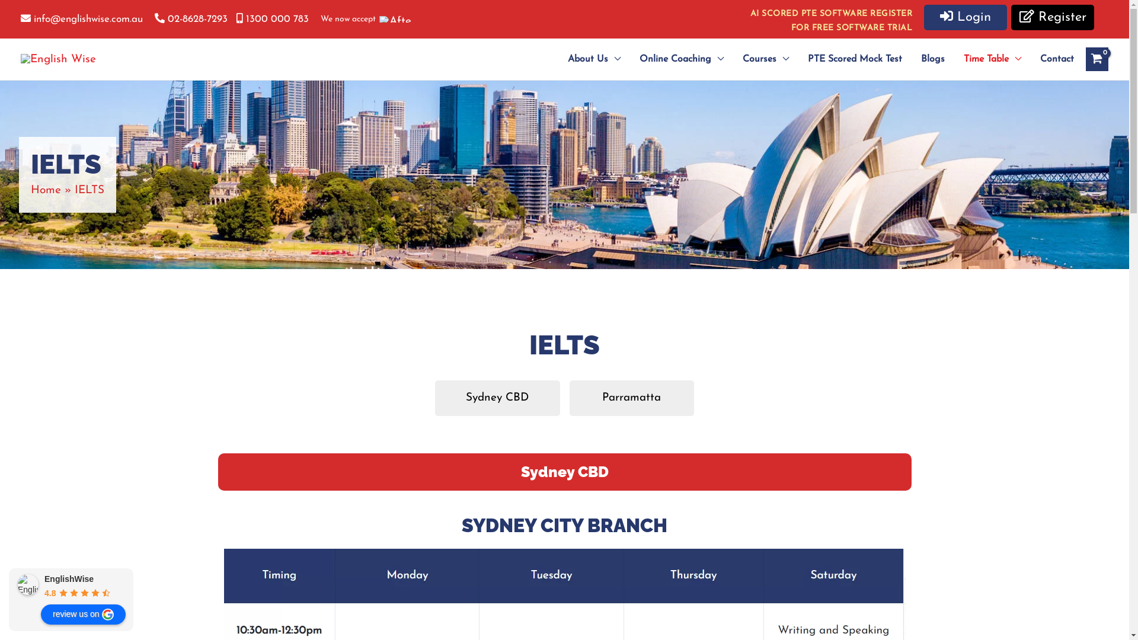  I want to click on Home, so click(46, 190).